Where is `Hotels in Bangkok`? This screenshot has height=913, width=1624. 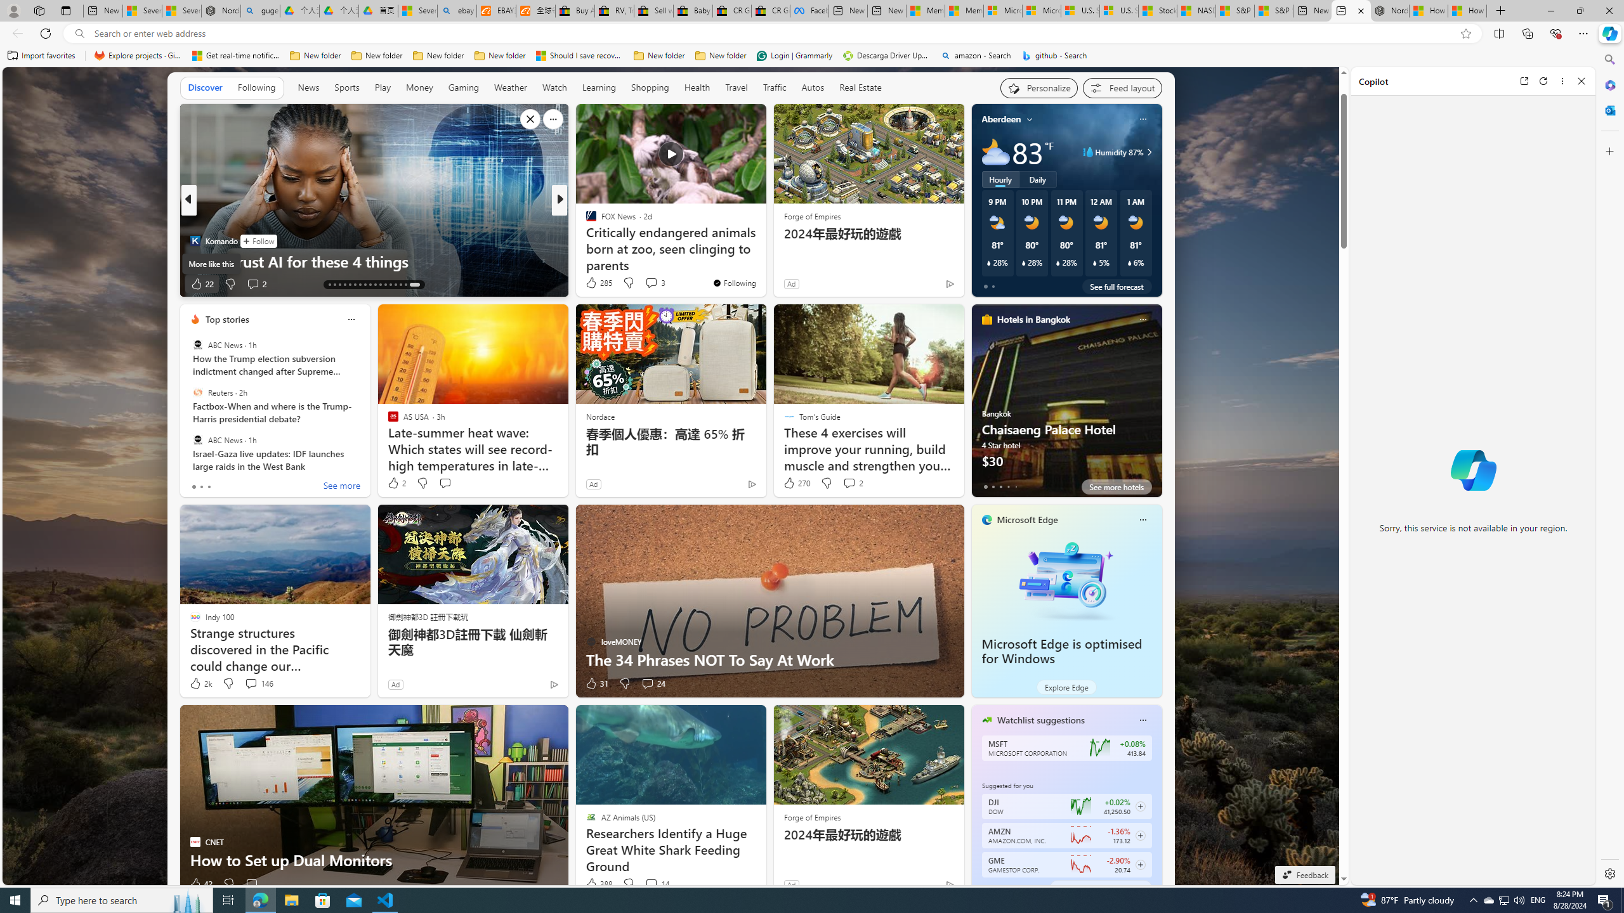 Hotels in Bangkok is located at coordinates (1033, 320).